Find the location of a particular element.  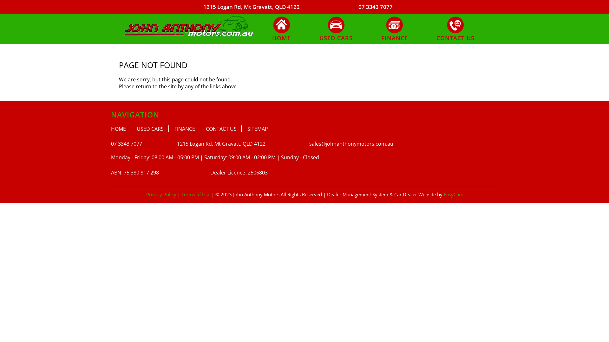

HOME is located at coordinates (282, 28).